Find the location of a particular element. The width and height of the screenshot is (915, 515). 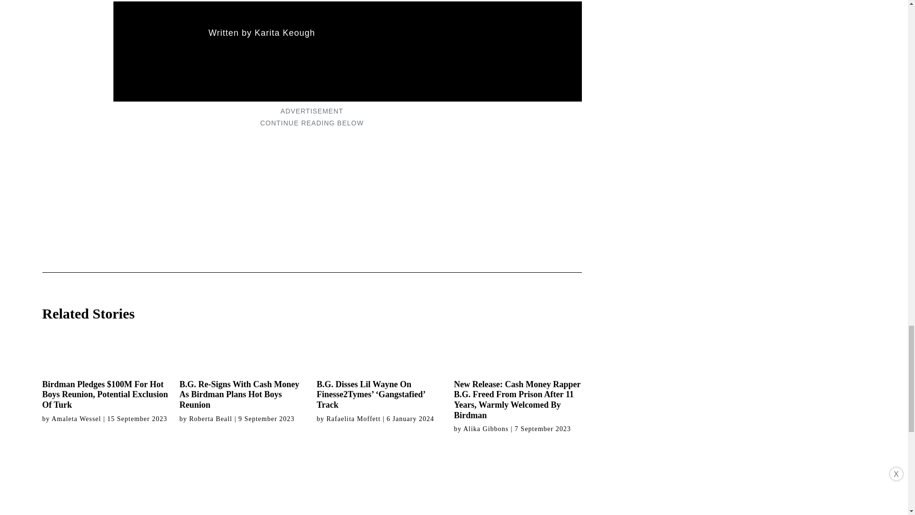

12 Best Jordan Silver Kindle Books for 2024 is located at coordinates (243, 480).